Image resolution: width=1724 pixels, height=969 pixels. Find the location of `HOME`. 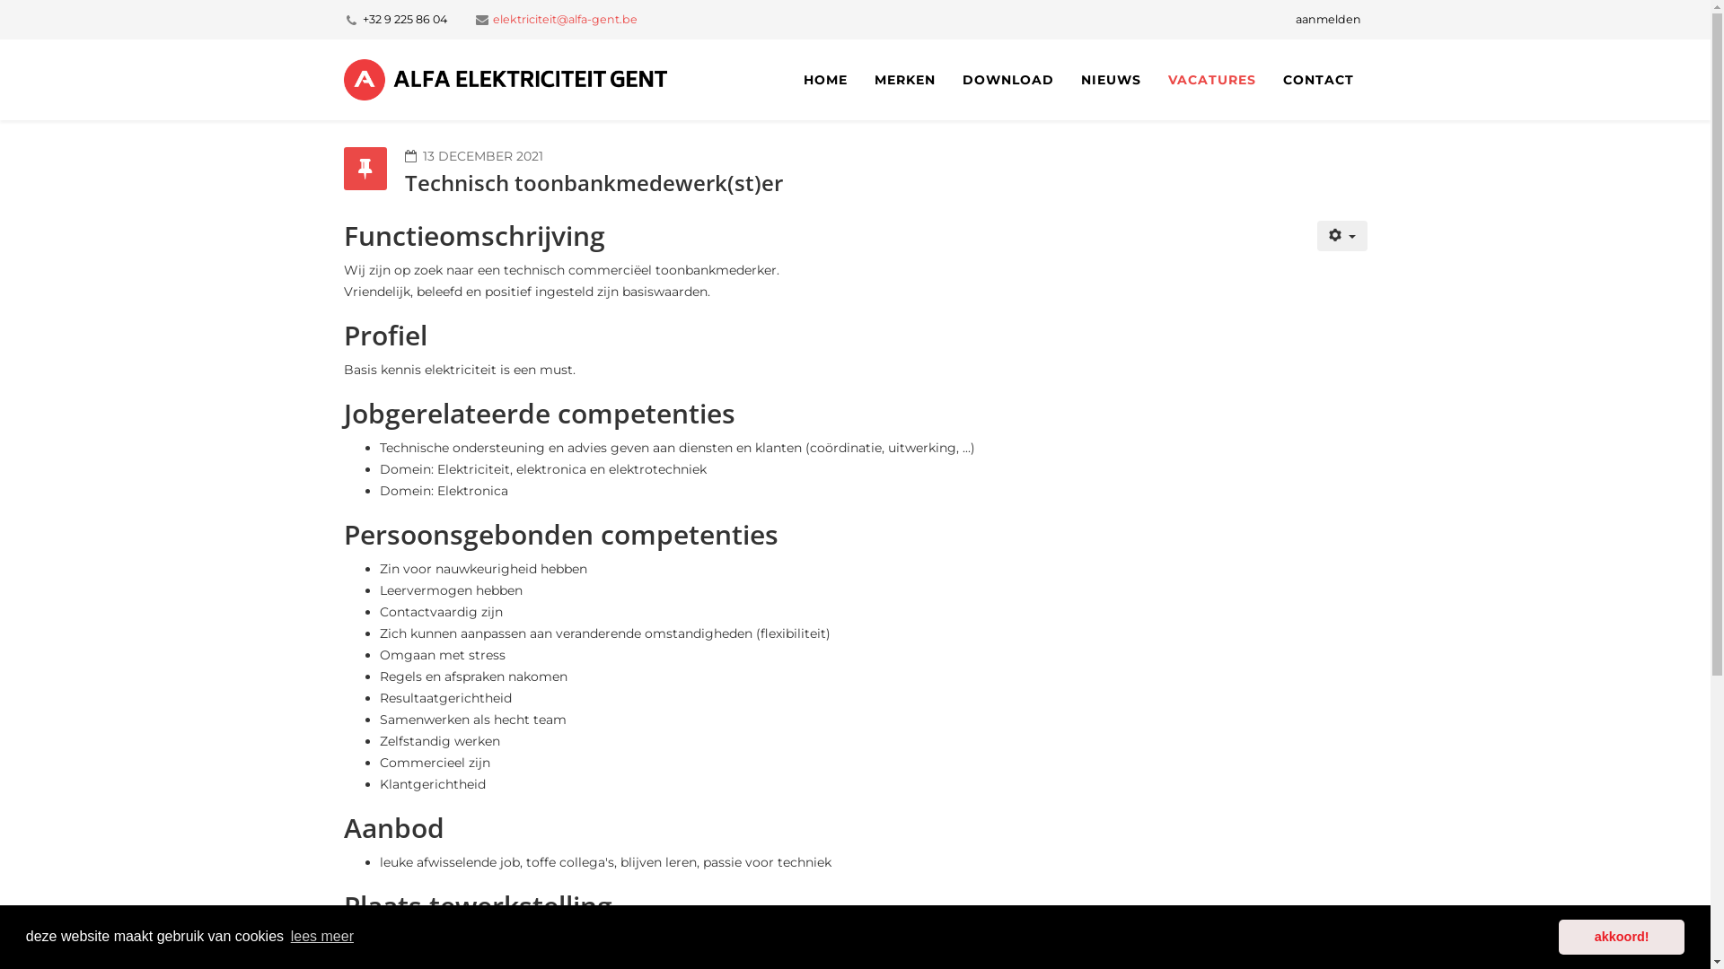

HOME is located at coordinates (826, 80).